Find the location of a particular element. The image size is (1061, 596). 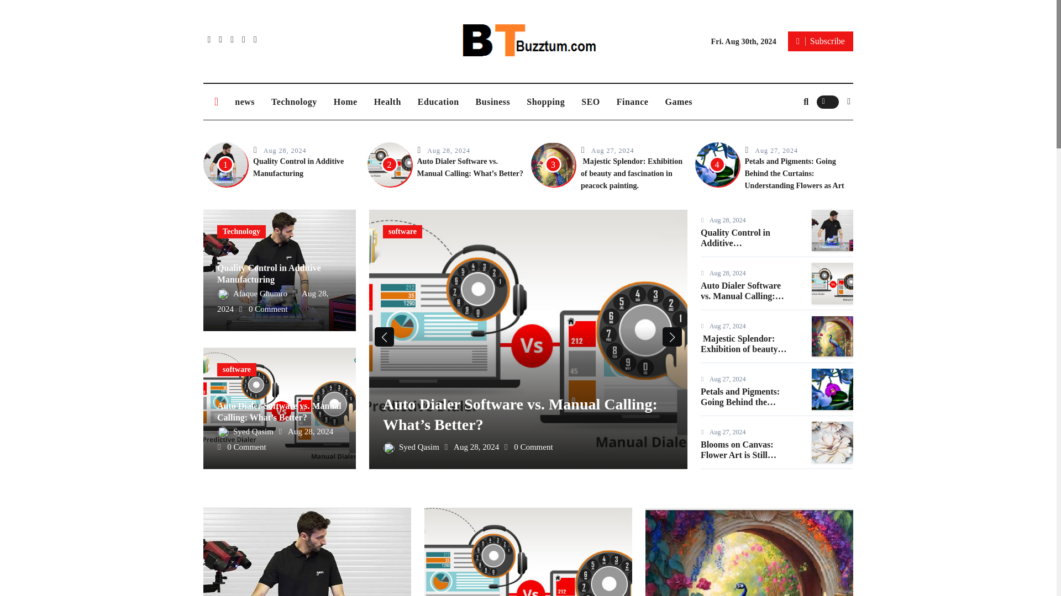

Business is located at coordinates (493, 102).